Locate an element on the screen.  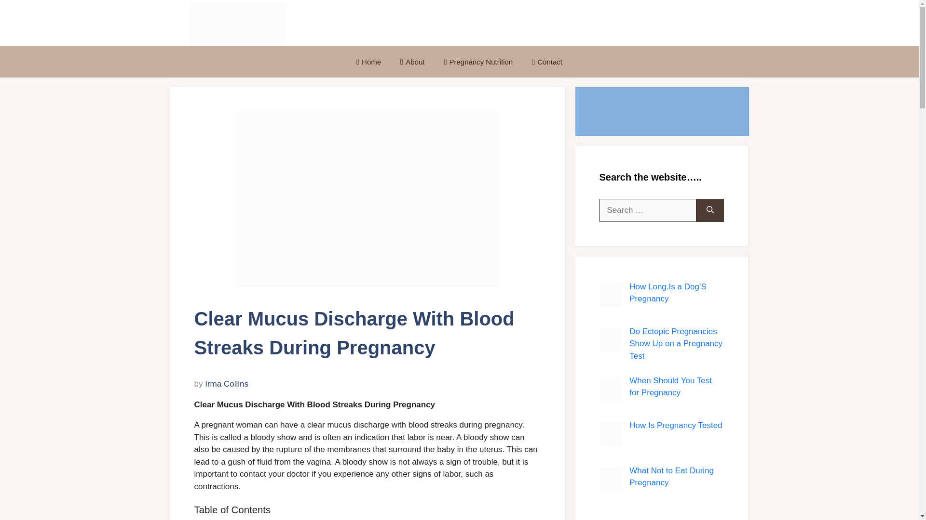
Pregnancy Nutrition is located at coordinates (478, 62).